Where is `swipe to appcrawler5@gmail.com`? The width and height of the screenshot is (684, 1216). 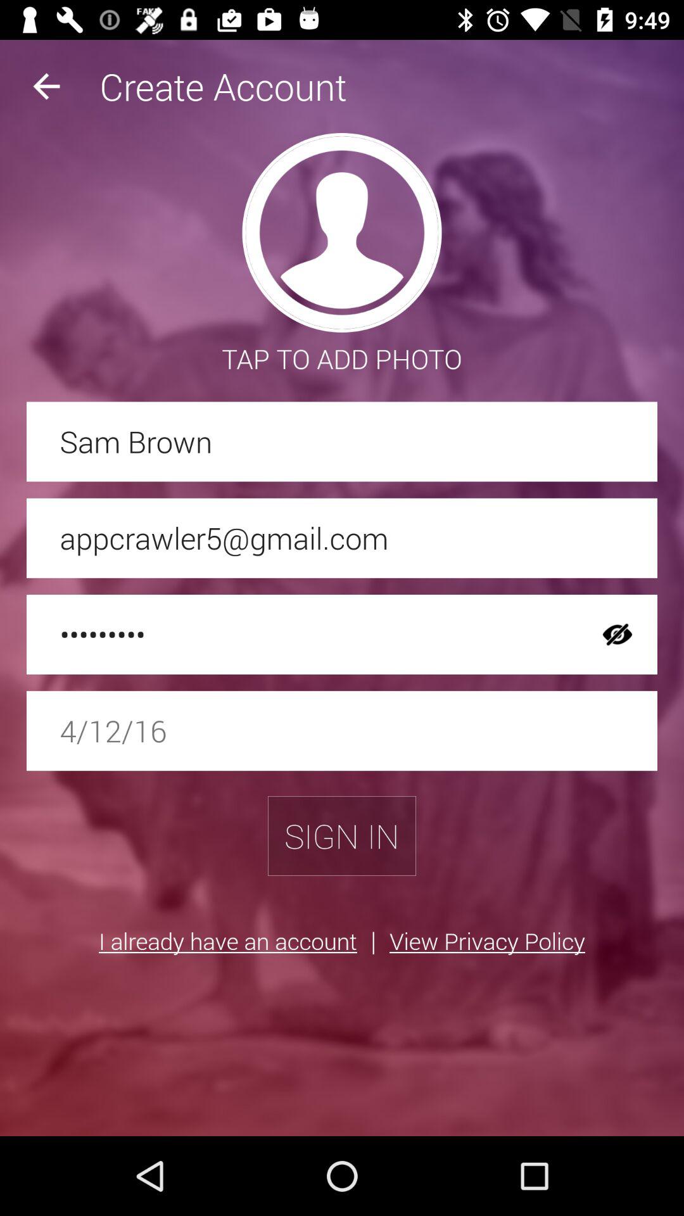 swipe to appcrawler5@gmail.com is located at coordinates (342, 538).